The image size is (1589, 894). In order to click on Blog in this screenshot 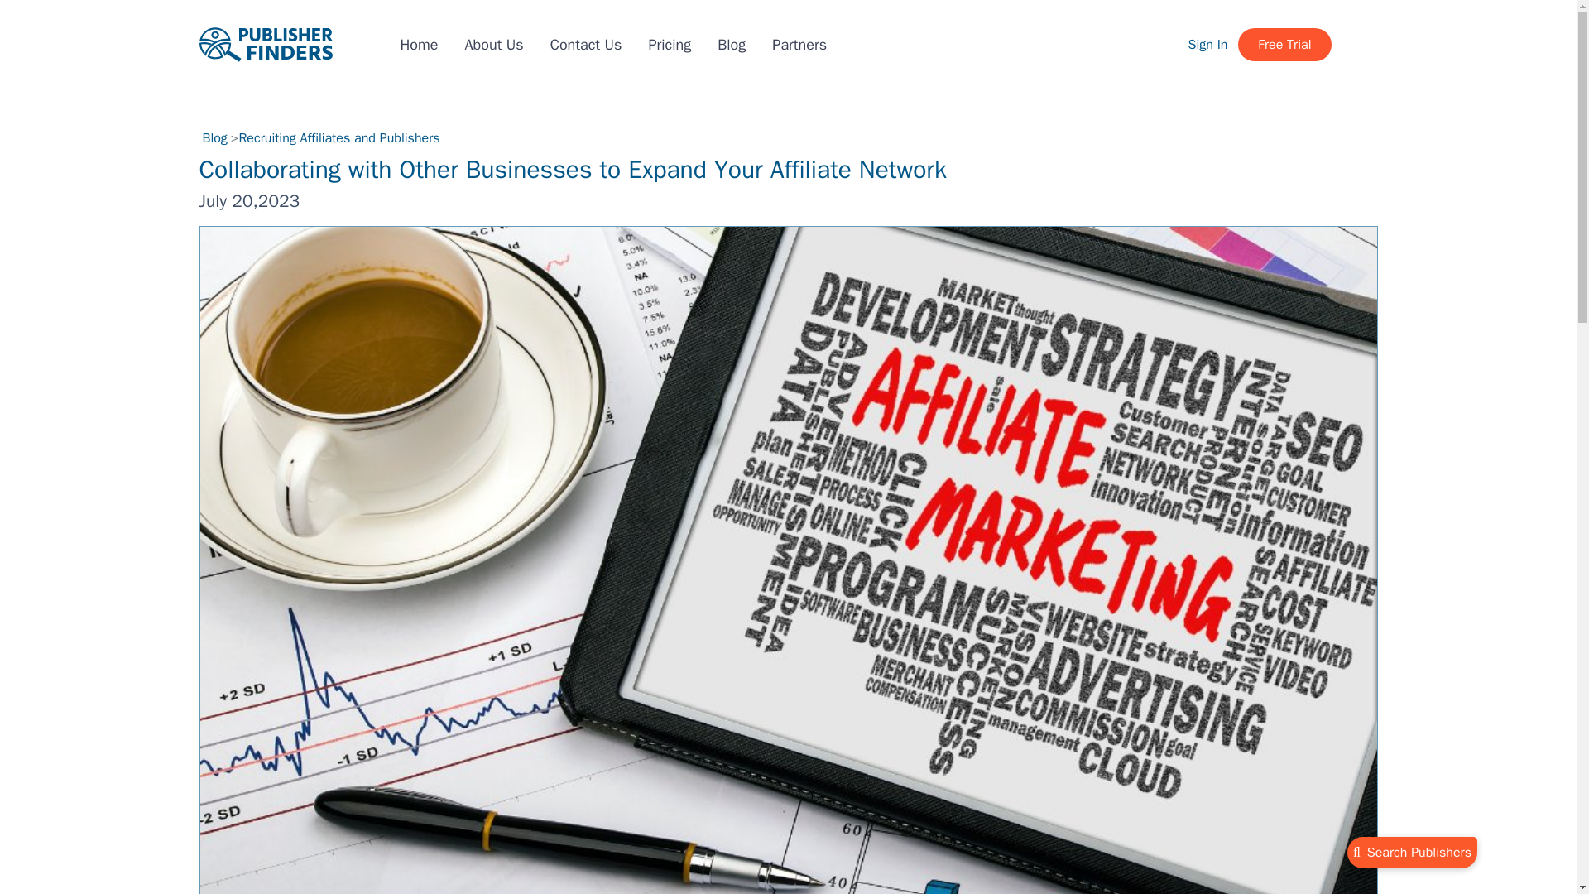, I will do `click(732, 43)`.